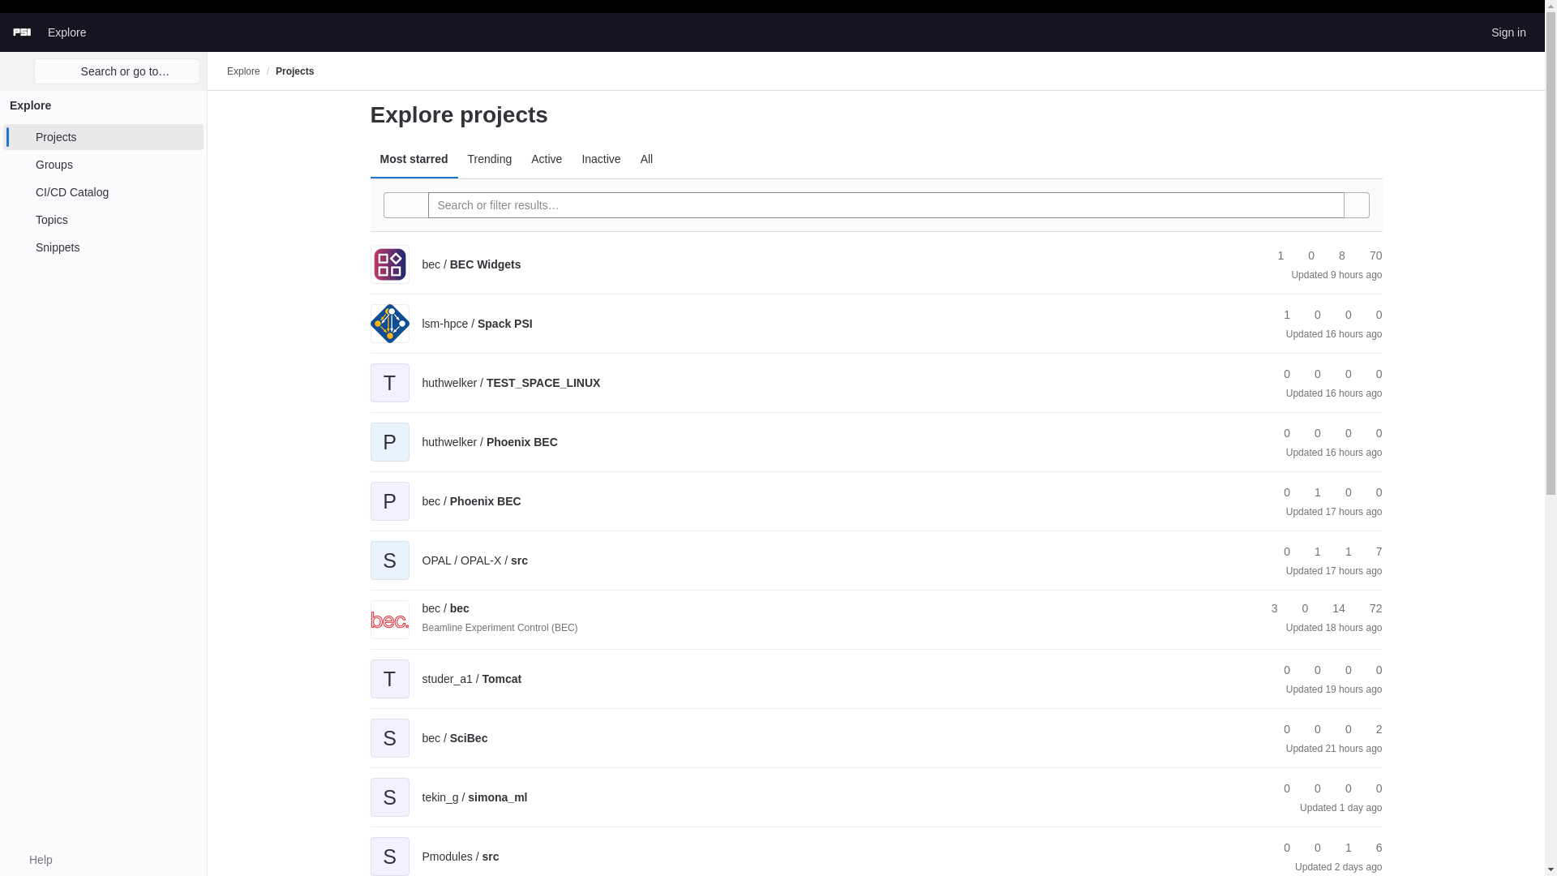  Describe the element at coordinates (477, 323) in the screenshot. I see `Spack PSI` at that location.